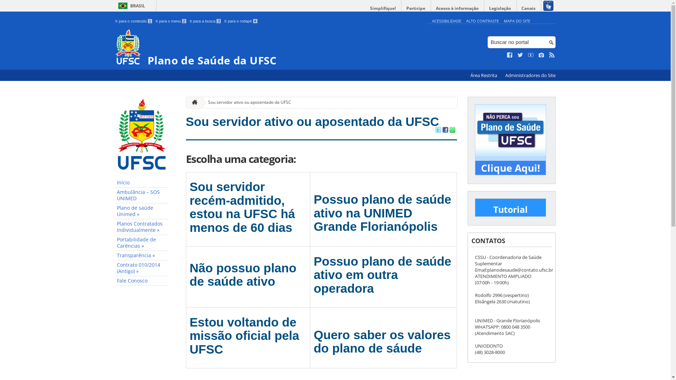  Describe the element at coordinates (416, 8) in the screenshot. I see `Participe` at that location.